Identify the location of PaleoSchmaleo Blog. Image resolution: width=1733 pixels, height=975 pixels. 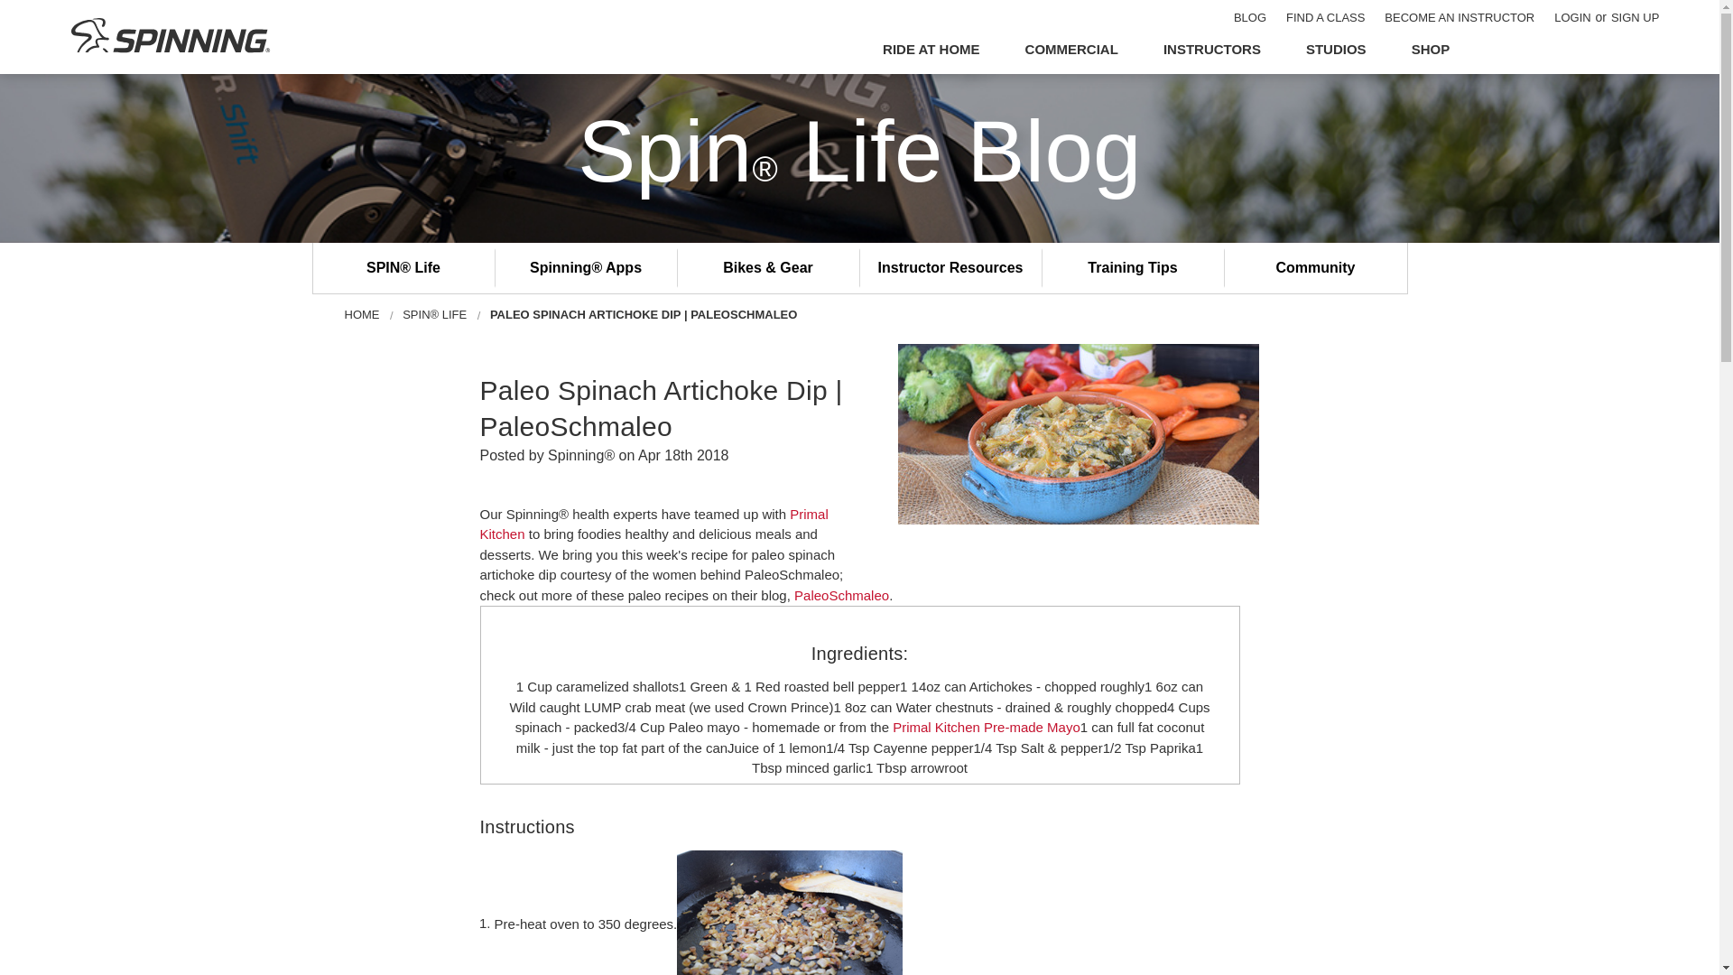
(841, 596).